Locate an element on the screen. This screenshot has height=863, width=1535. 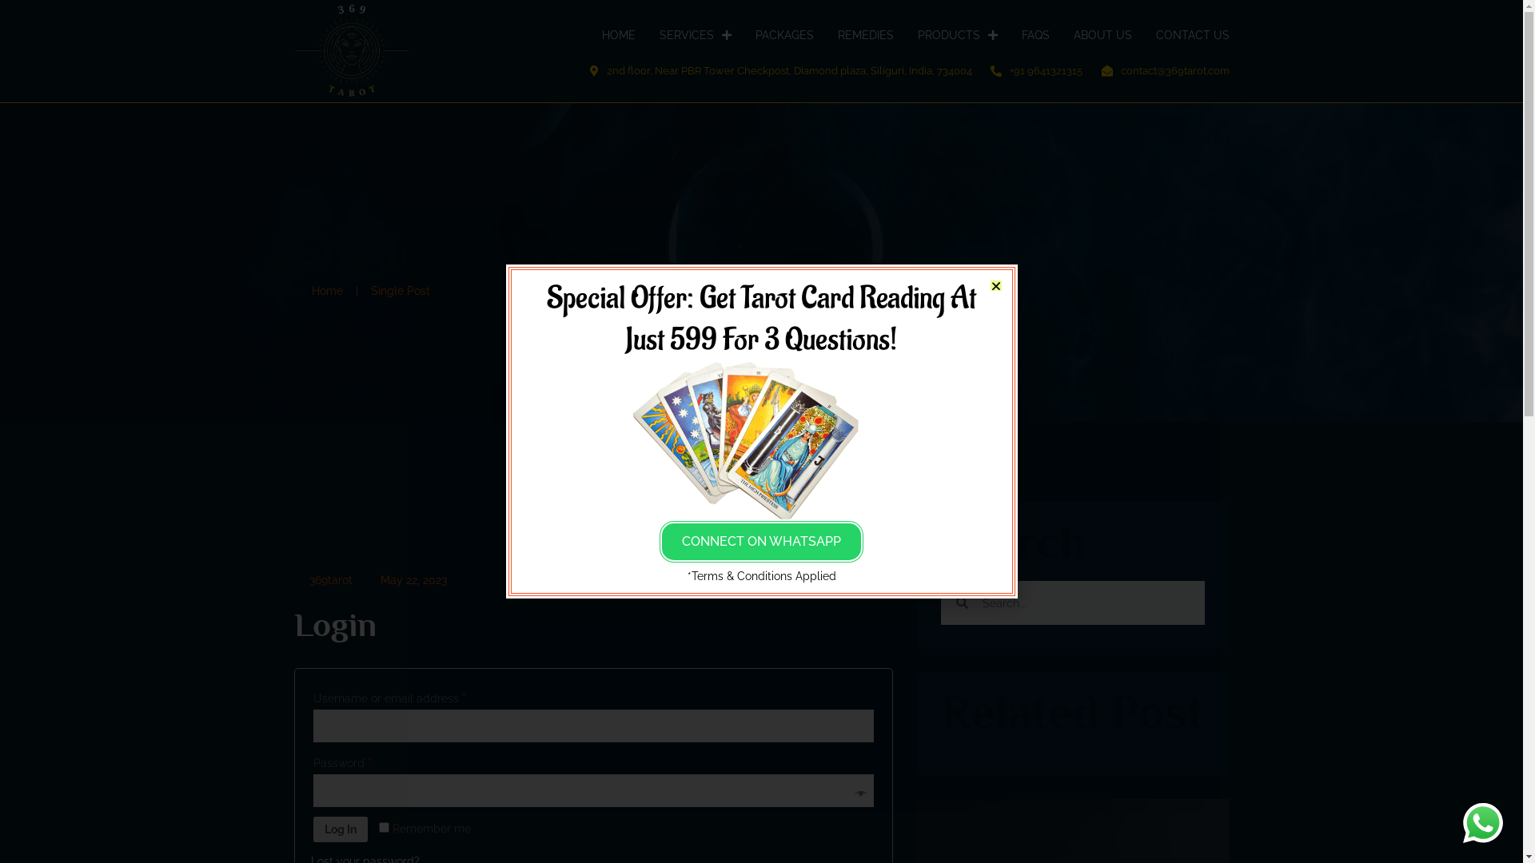
369tarot is located at coordinates (323, 580).